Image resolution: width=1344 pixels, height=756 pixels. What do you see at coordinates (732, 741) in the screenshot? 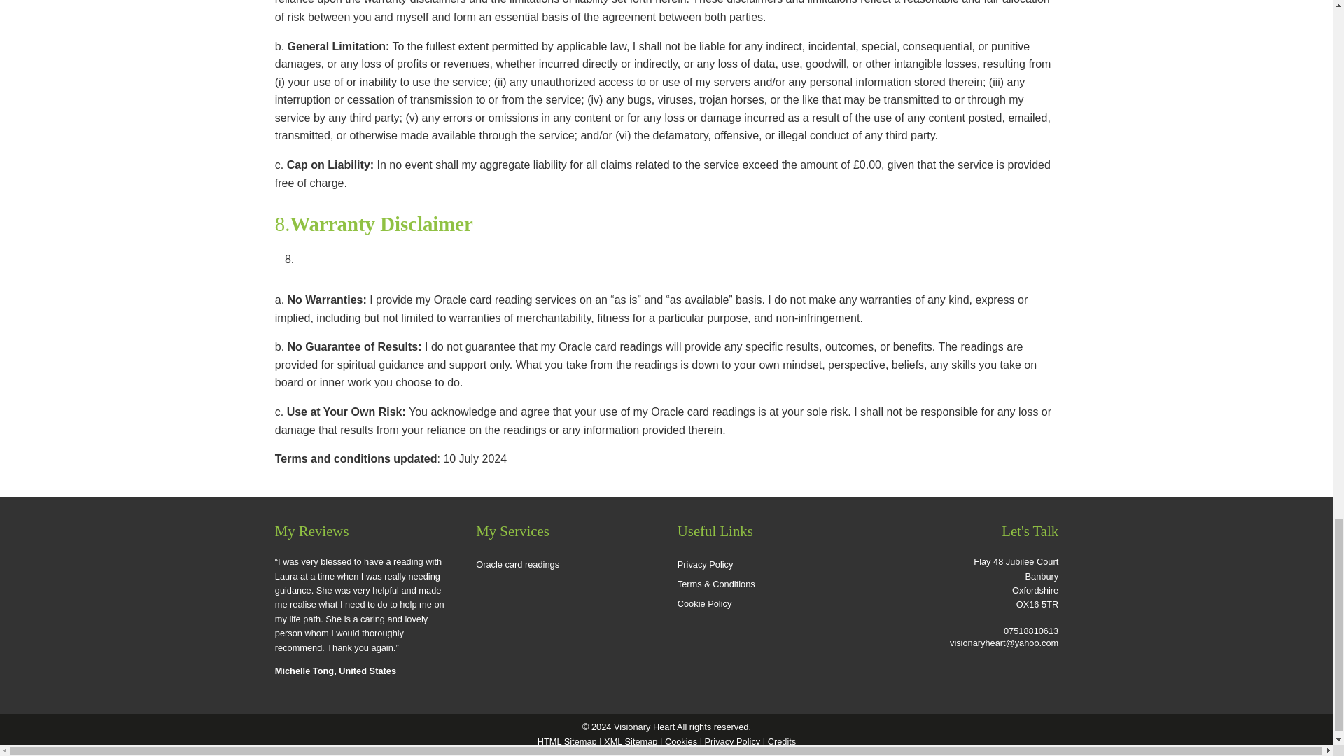
I see `Privacy Policy` at bounding box center [732, 741].